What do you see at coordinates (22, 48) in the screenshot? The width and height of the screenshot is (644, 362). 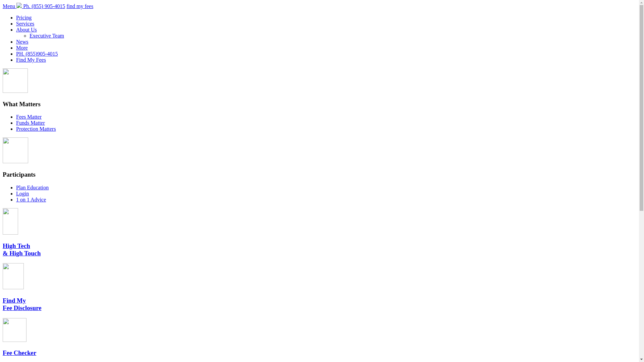 I see `More` at bounding box center [22, 48].